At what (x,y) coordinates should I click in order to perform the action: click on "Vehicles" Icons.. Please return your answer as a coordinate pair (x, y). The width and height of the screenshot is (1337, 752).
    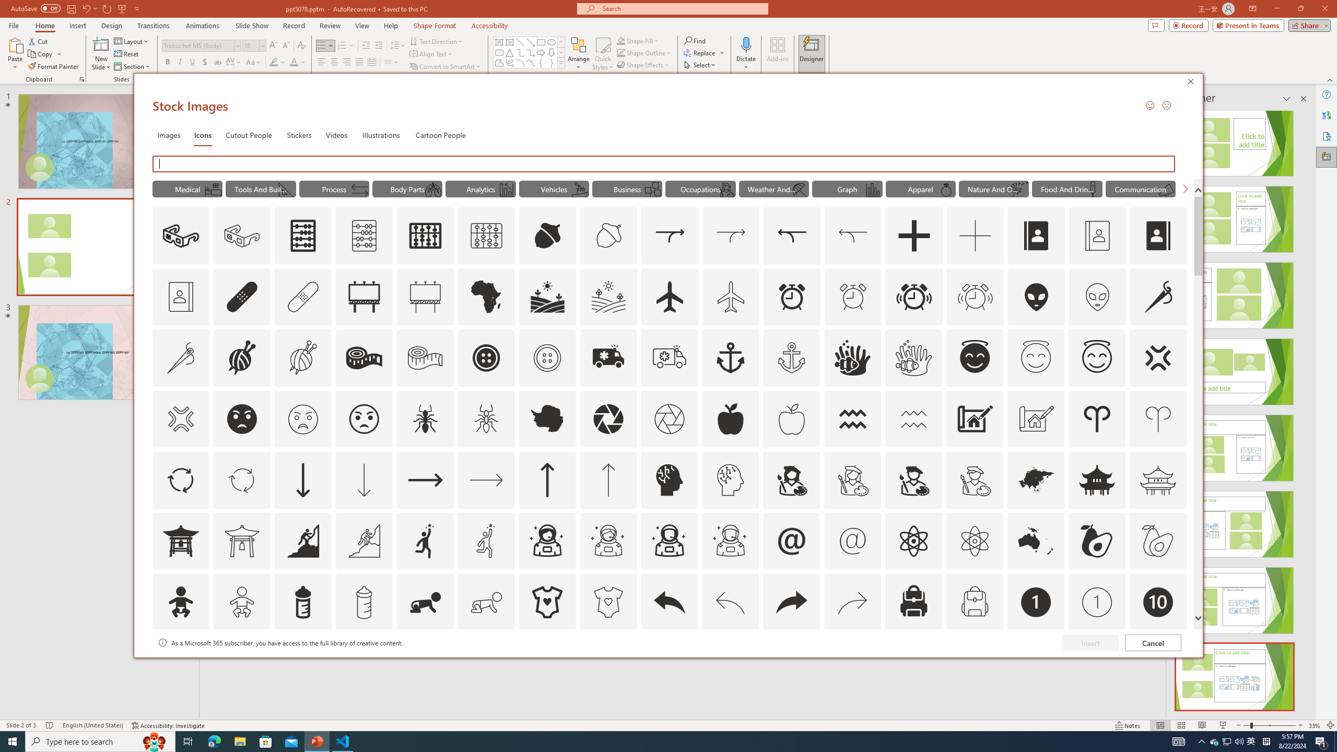
    Looking at the image, I should click on (554, 189).